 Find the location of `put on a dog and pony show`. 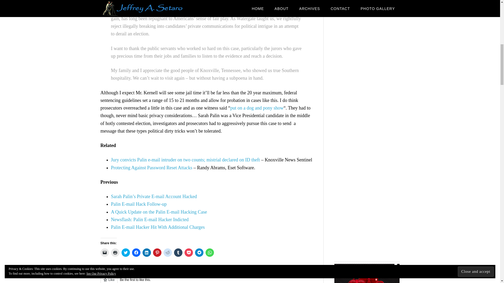

put on a dog and pony show is located at coordinates (257, 108).